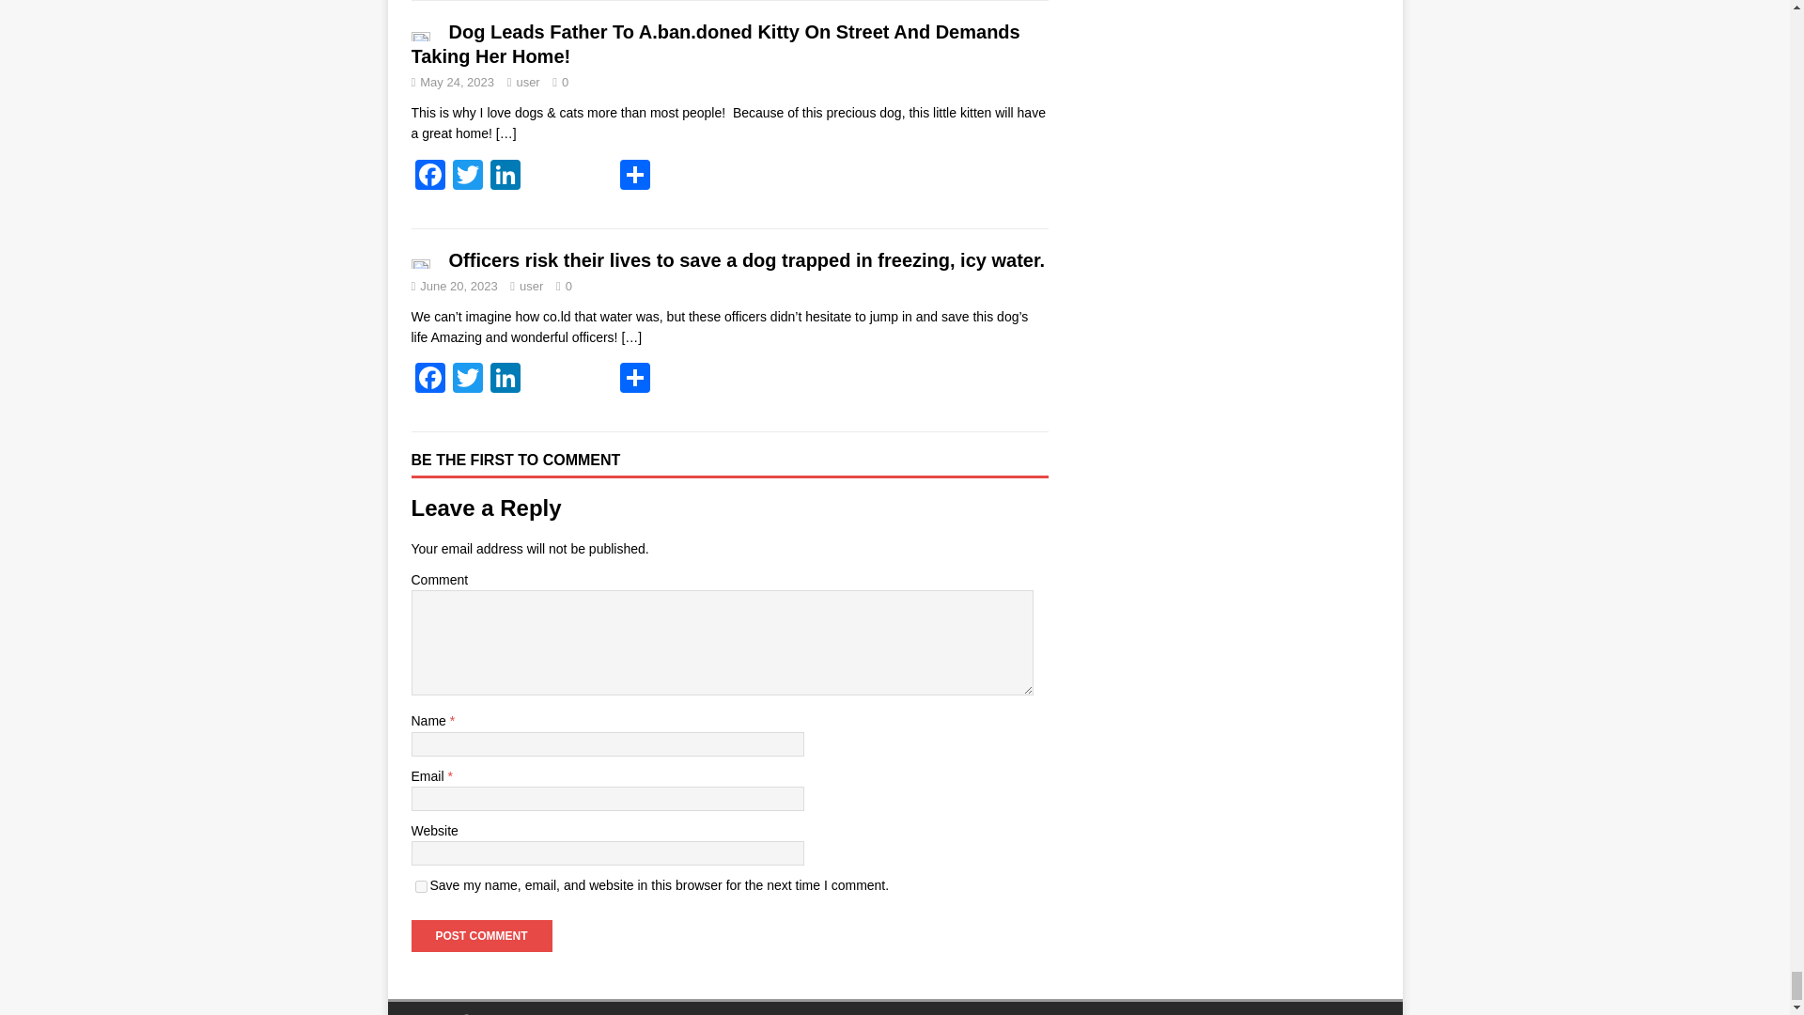 The width and height of the screenshot is (1804, 1015). I want to click on yes, so click(421, 887).